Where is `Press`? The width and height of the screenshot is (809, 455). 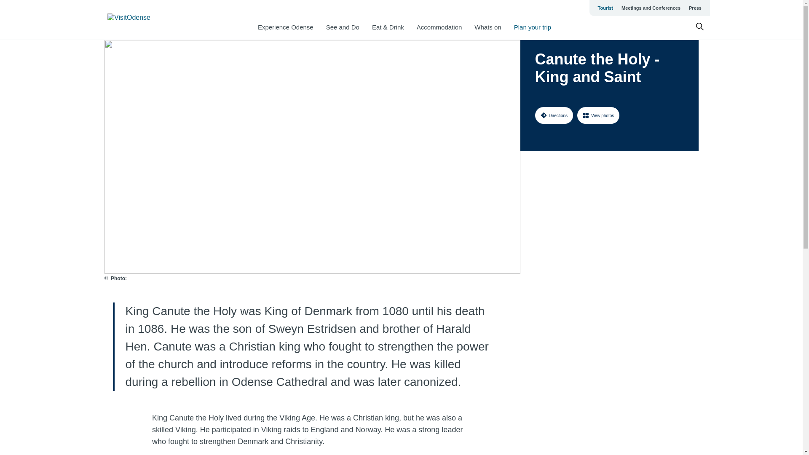
Press is located at coordinates (695, 8).